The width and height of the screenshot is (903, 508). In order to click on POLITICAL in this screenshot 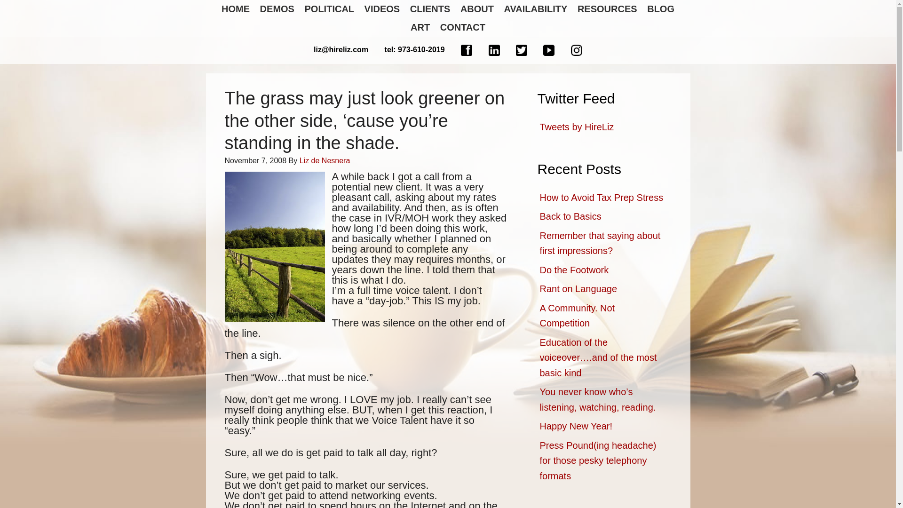, I will do `click(329, 9)`.